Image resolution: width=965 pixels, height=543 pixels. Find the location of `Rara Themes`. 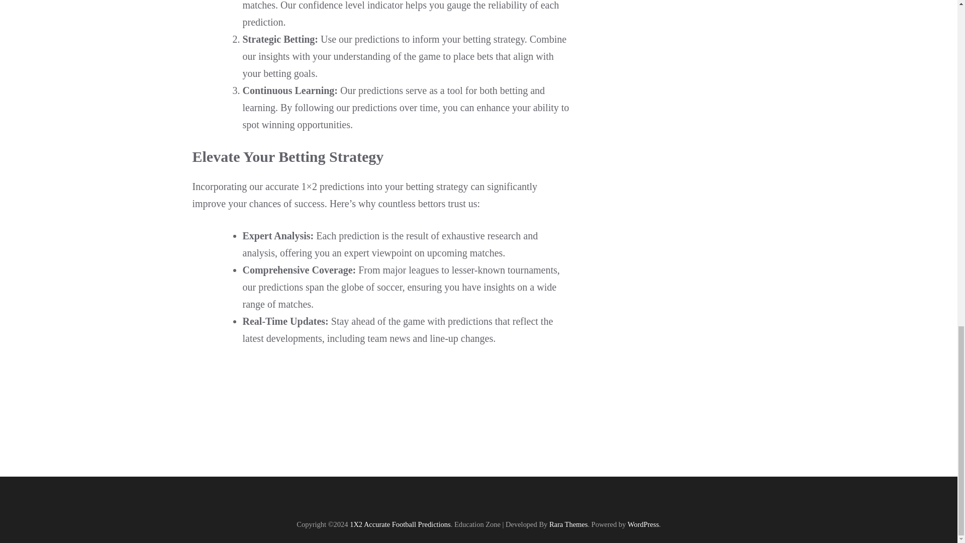

Rara Themes is located at coordinates (568, 524).